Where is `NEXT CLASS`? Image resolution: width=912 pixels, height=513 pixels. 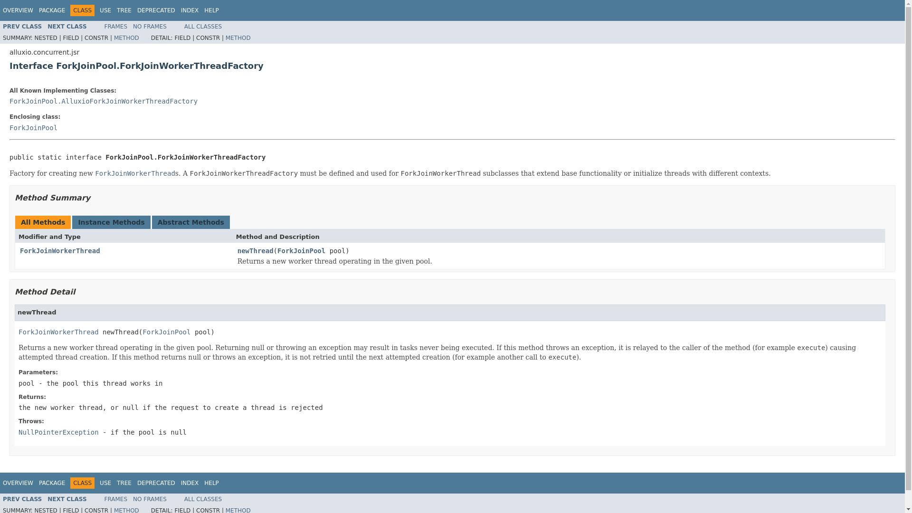
NEXT CLASS is located at coordinates (66, 26).